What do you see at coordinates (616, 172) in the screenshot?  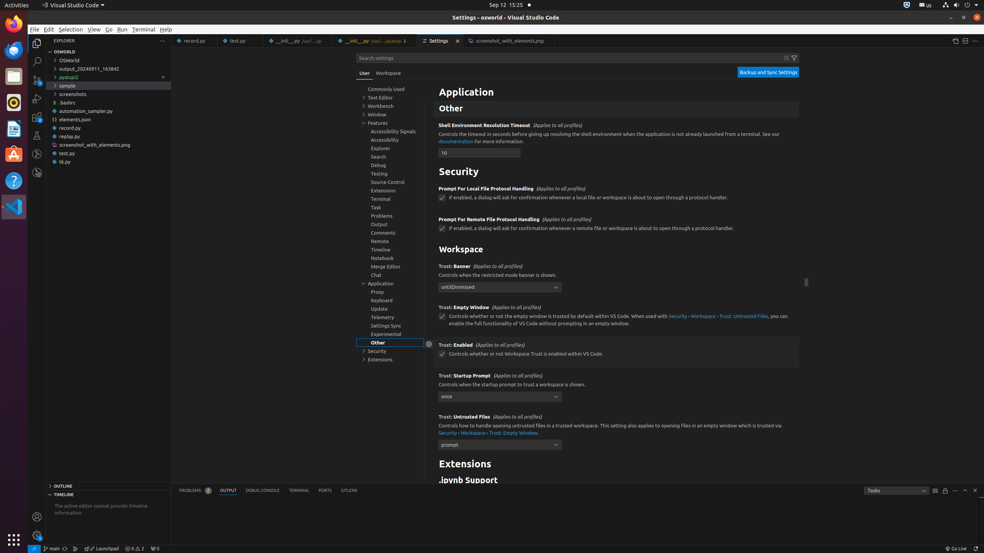 I see `Security` at bounding box center [616, 172].